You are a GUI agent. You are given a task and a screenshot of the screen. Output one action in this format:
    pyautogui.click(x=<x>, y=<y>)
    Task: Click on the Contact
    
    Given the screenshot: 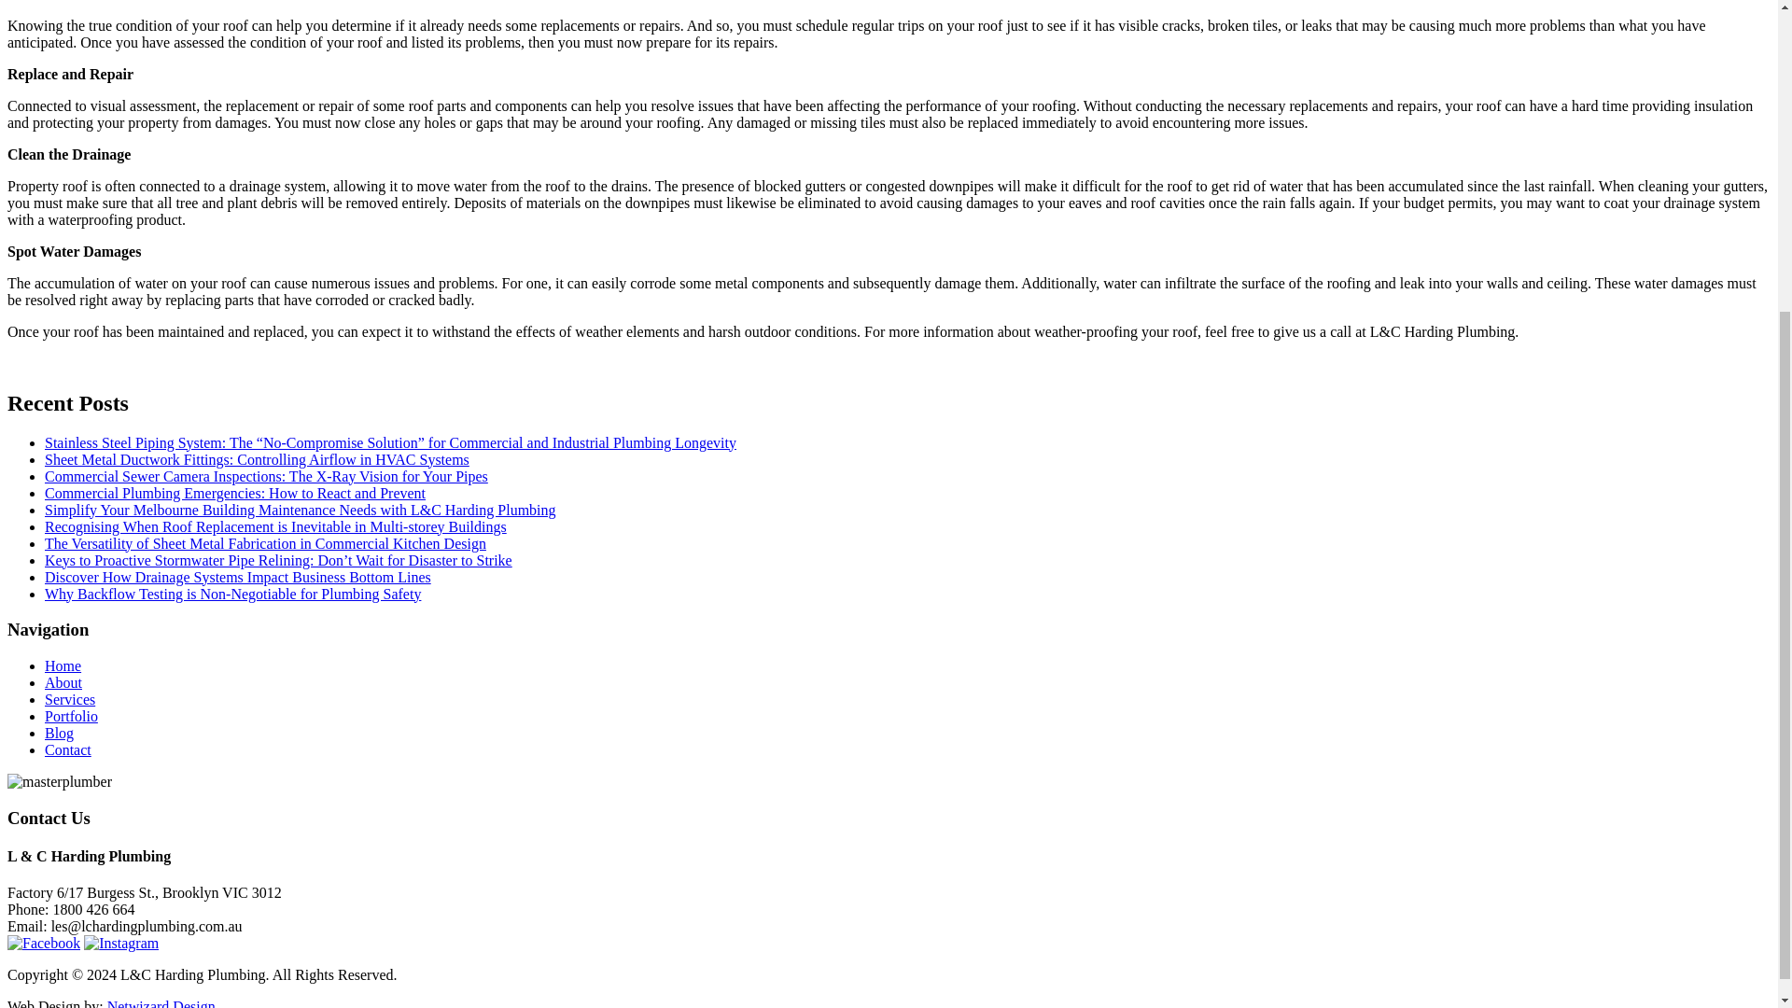 What is the action you would take?
    pyautogui.click(x=67, y=749)
    